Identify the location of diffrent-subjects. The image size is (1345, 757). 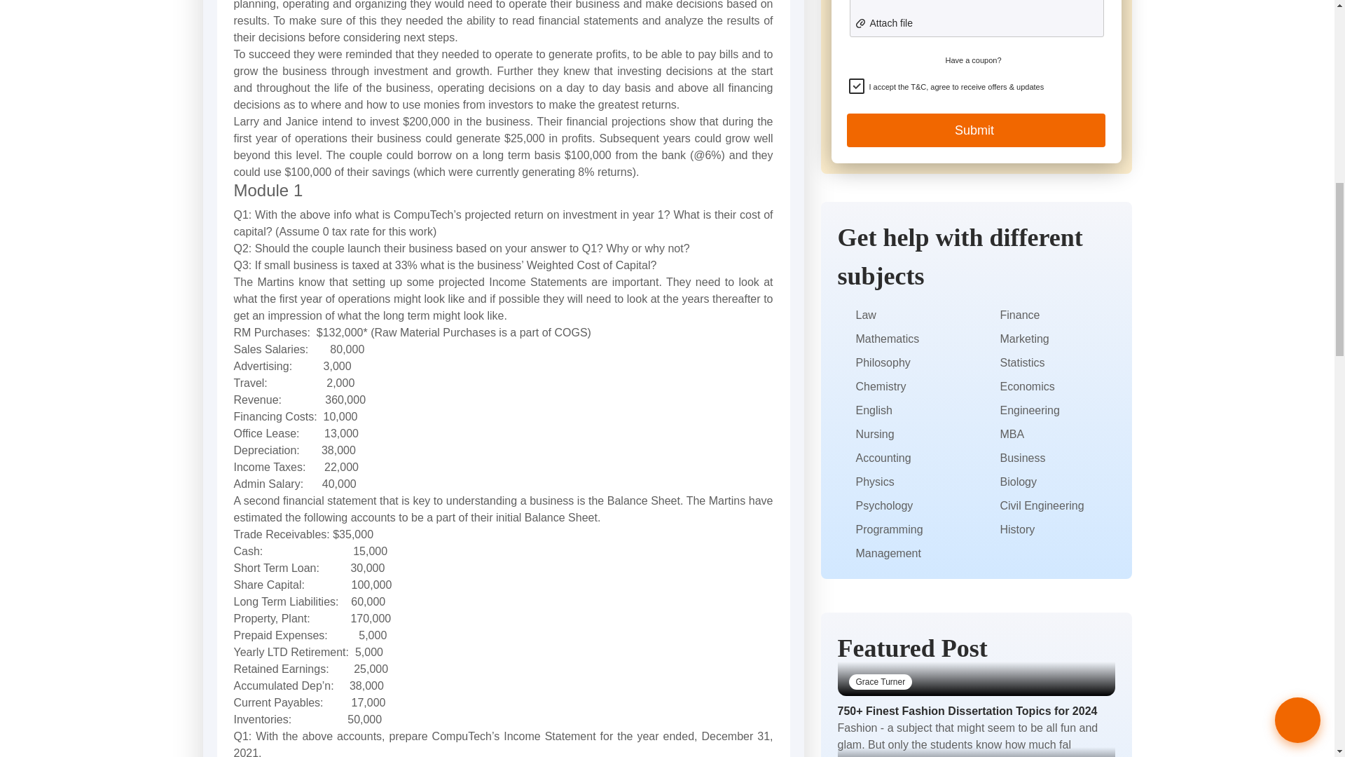
(843, 387).